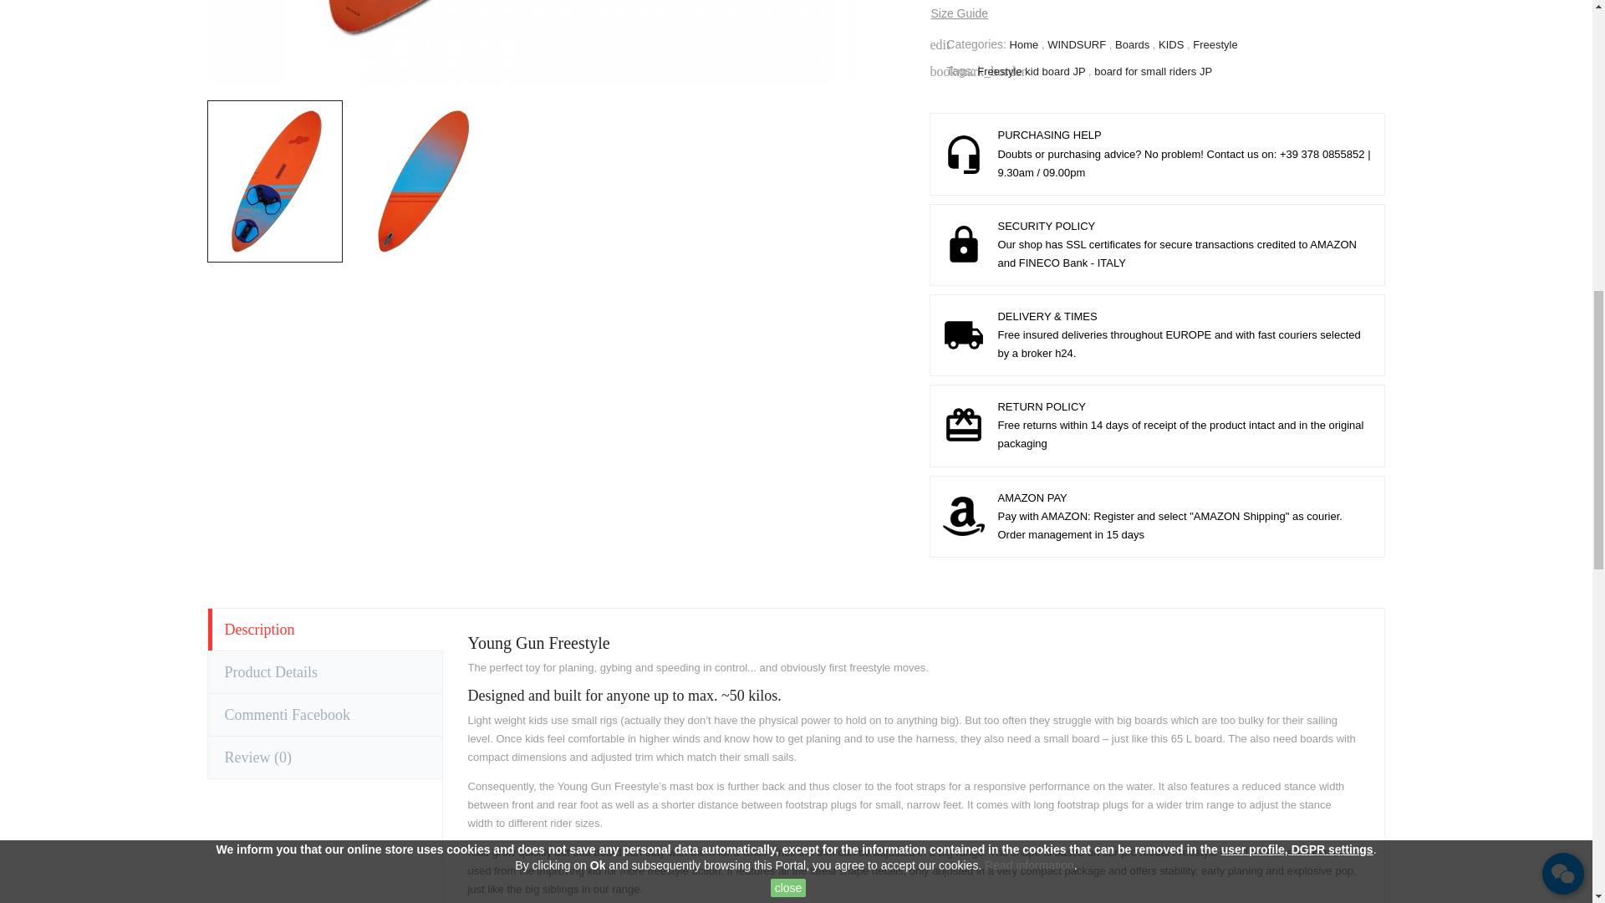 The width and height of the screenshot is (1605, 903). I want to click on  board for small riders JP, so click(1153, 70).